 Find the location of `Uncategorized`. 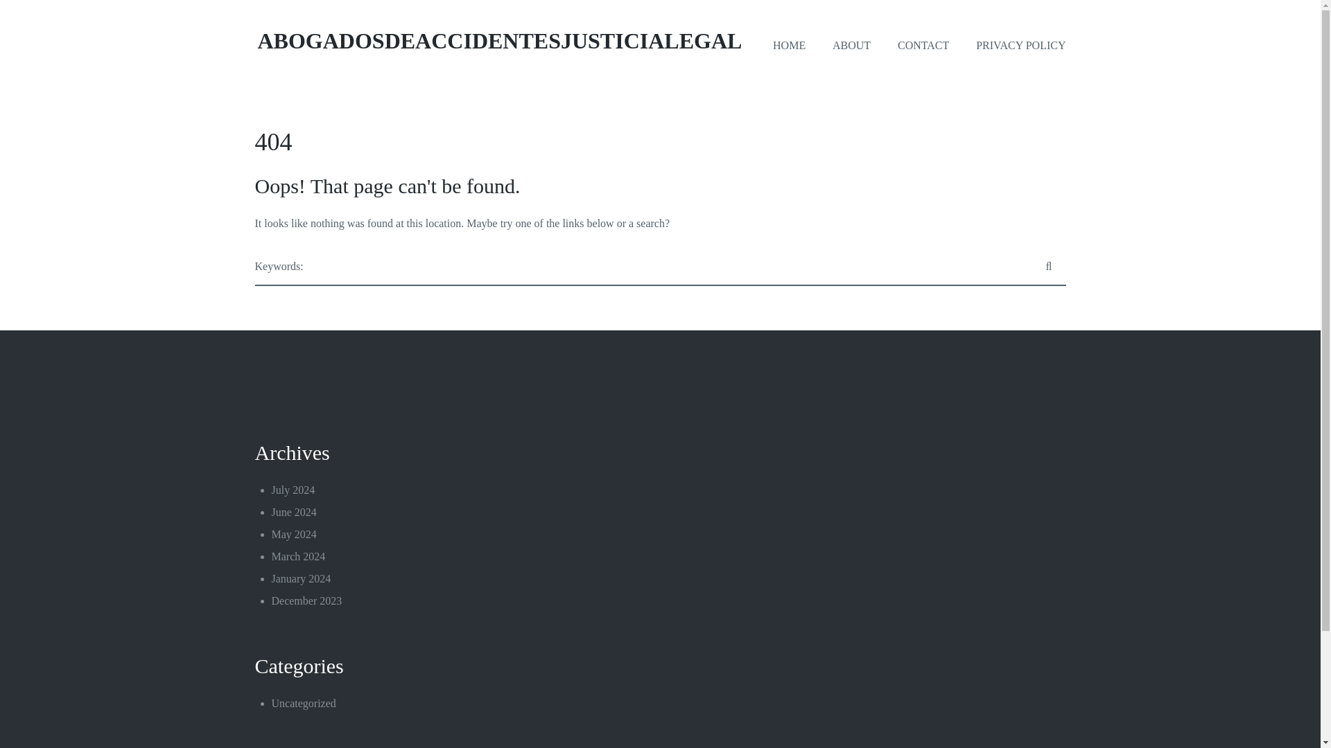

Uncategorized is located at coordinates (304, 702).